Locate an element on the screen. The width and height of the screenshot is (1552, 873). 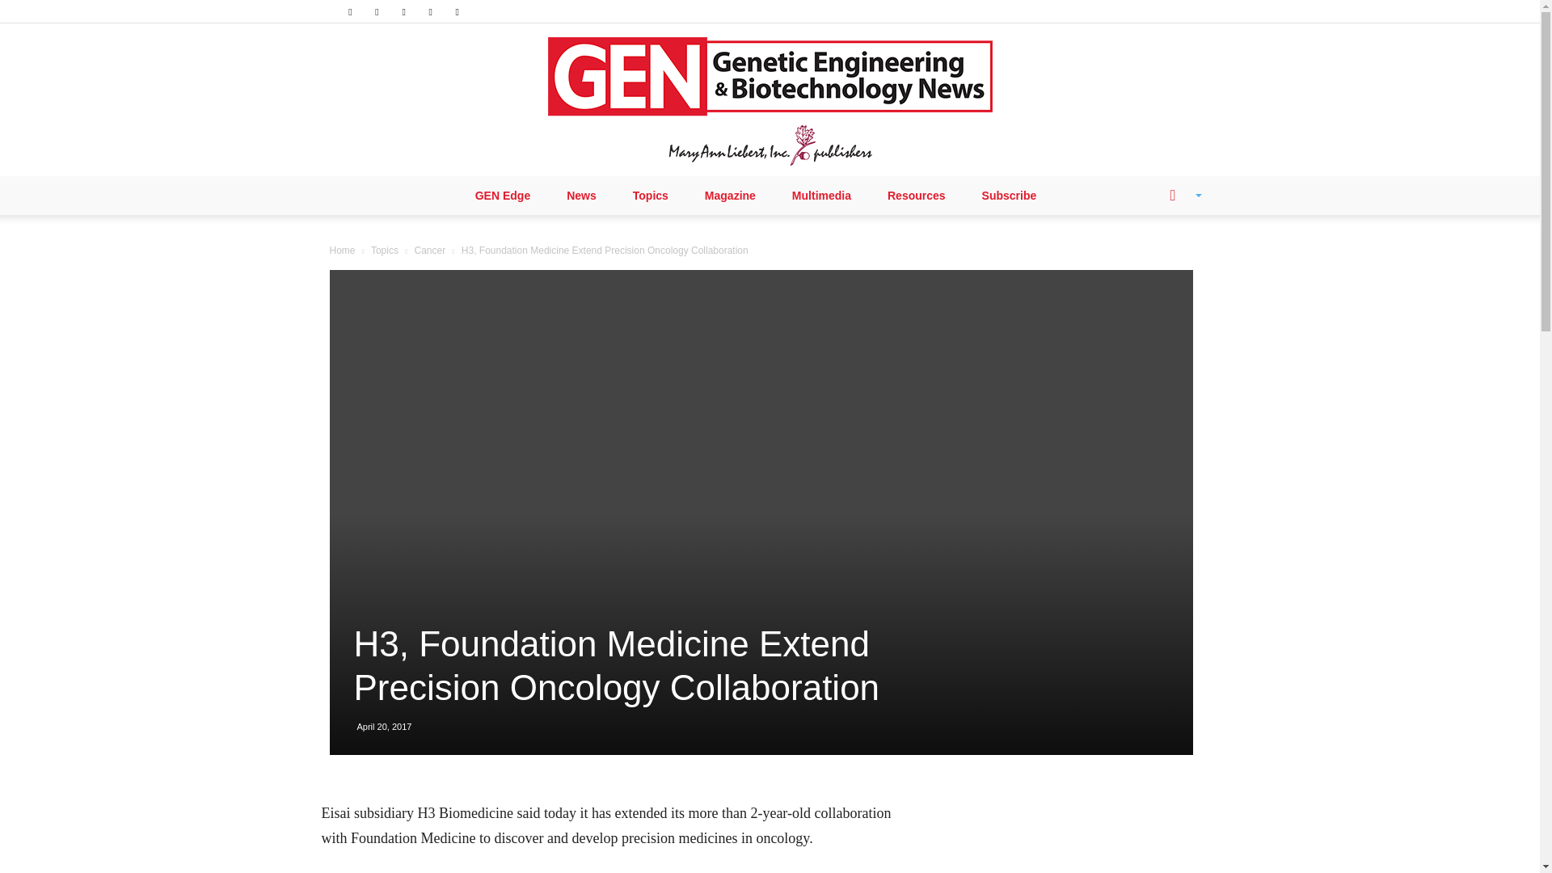
Youtube is located at coordinates (458, 11).